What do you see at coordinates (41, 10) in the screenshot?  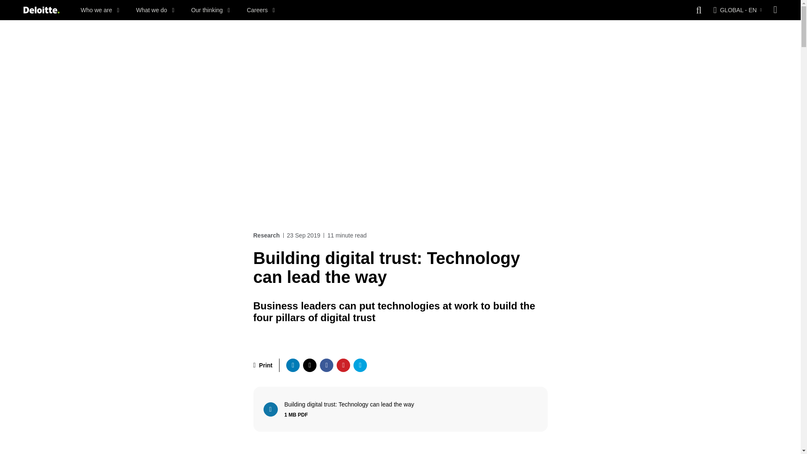 I see `Deloitte` at bounding box center [41, 10].